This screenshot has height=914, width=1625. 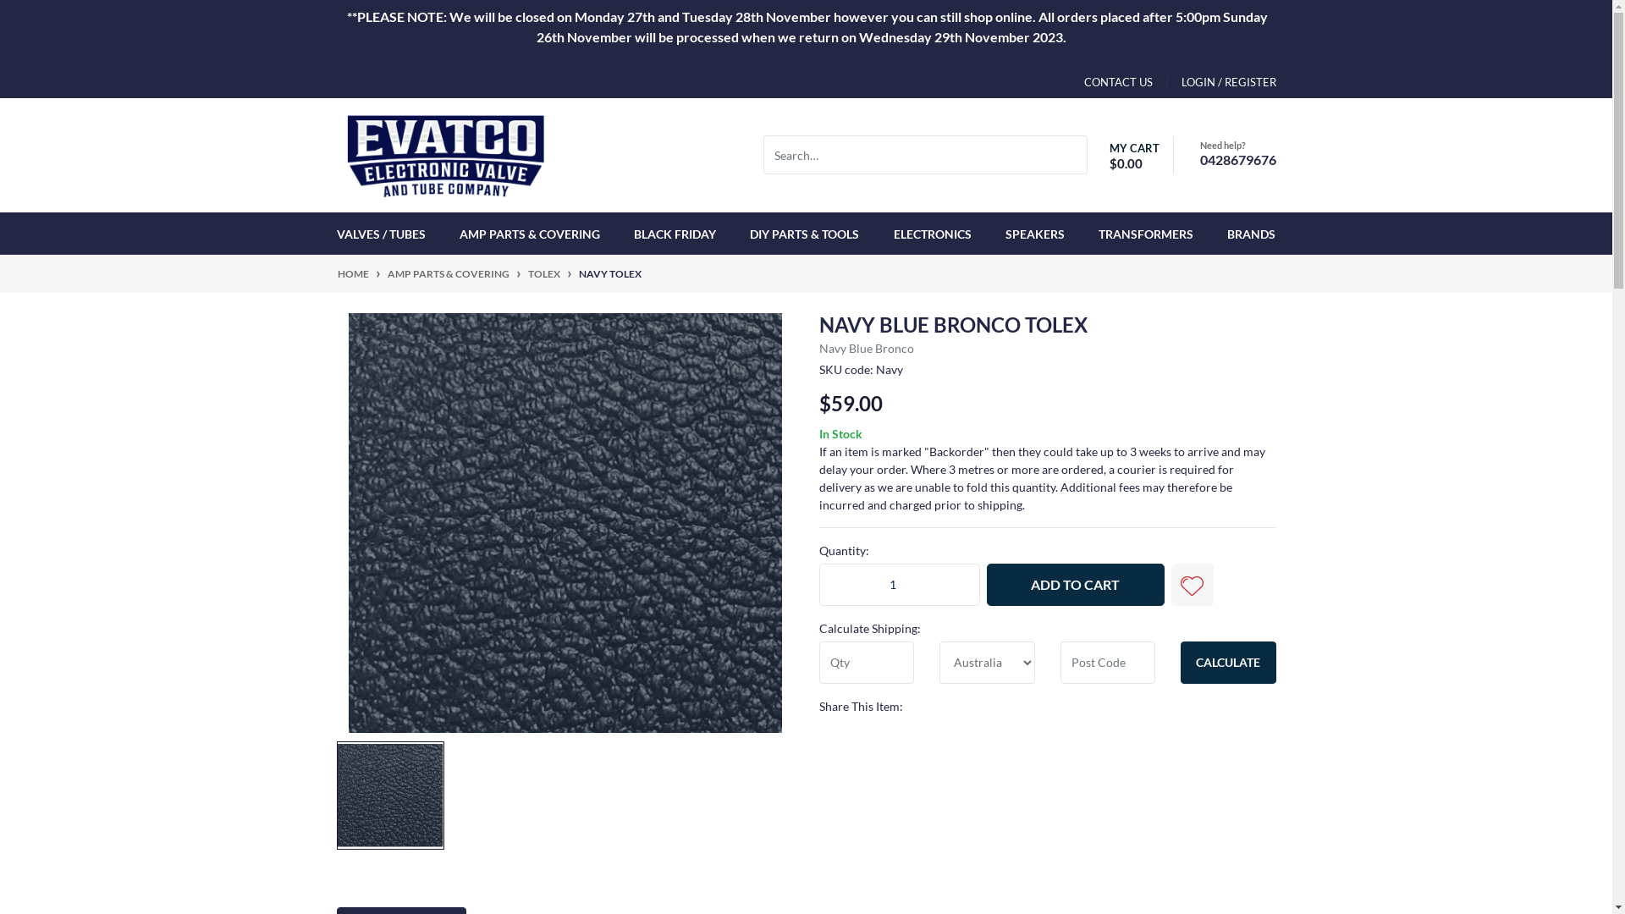 I want to click on AMP PARTS & COVERING, so click(x=530, y=234).